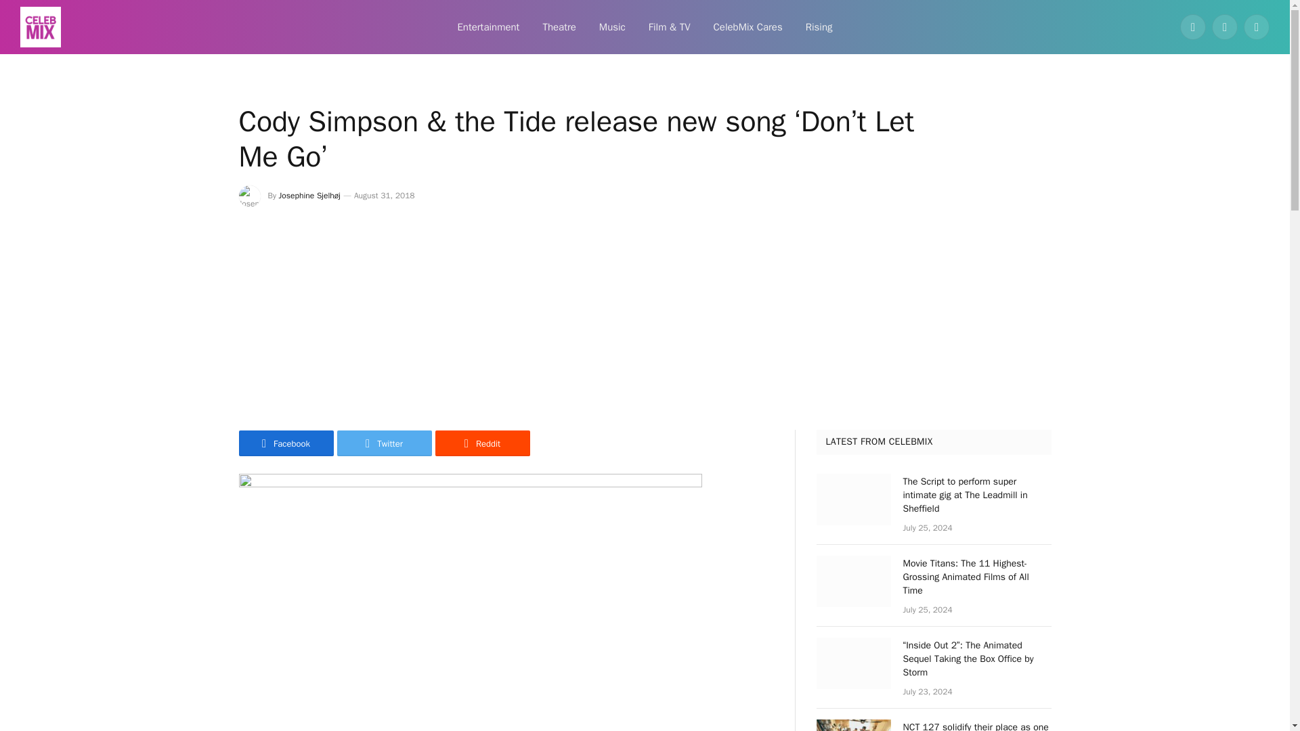 This screenshot has height=731, width=1300. Describe the element at coordinates (559, 27) in the screenshot. I see `Theatre` at that location.